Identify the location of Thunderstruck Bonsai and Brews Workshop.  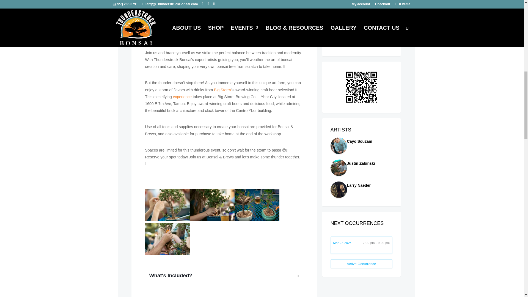
(212, 206).